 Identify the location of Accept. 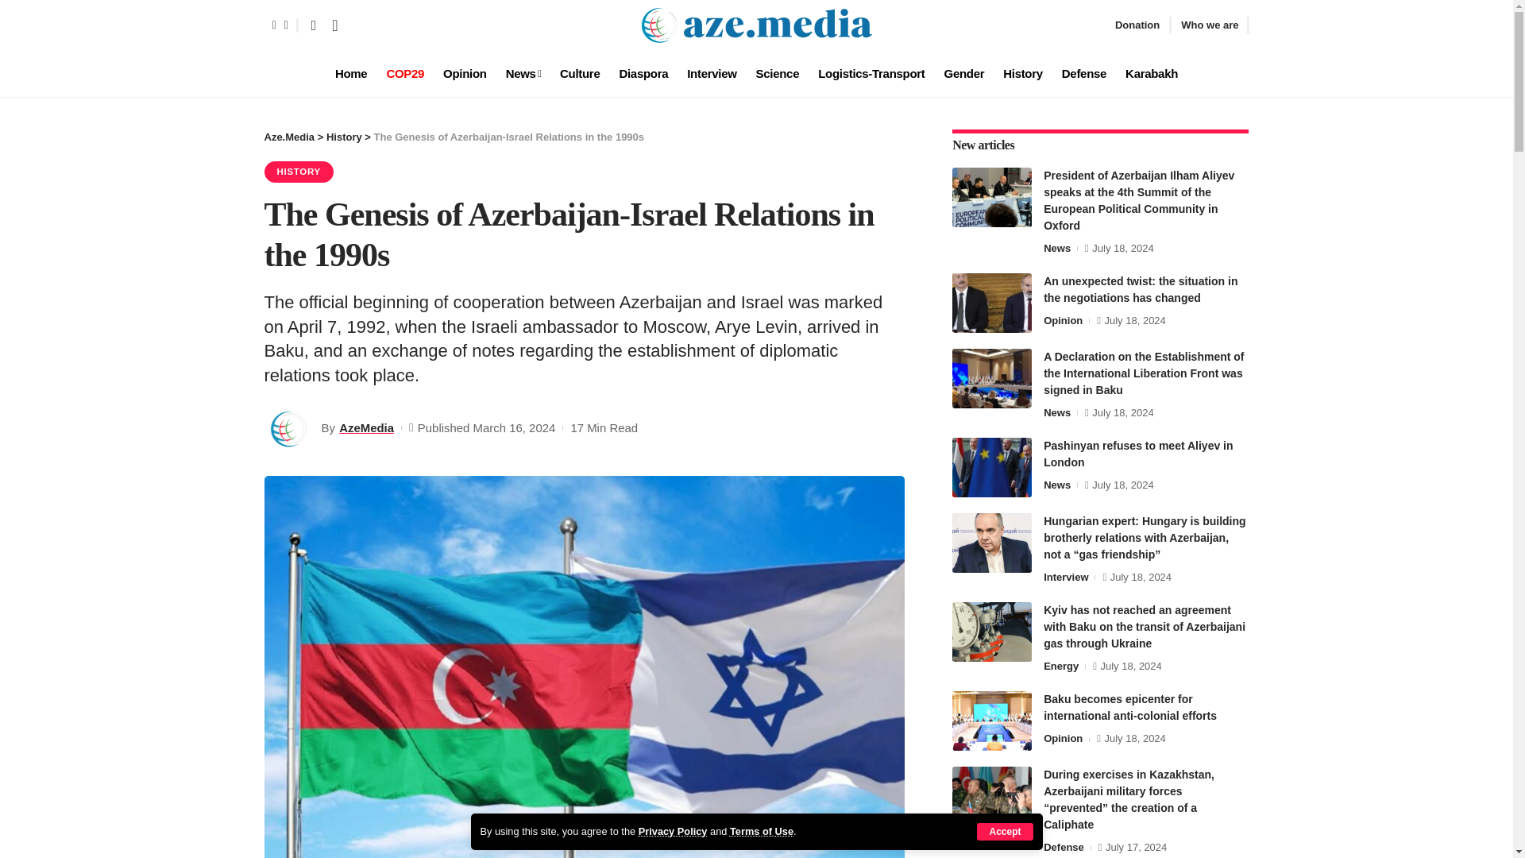
(1004, 831).